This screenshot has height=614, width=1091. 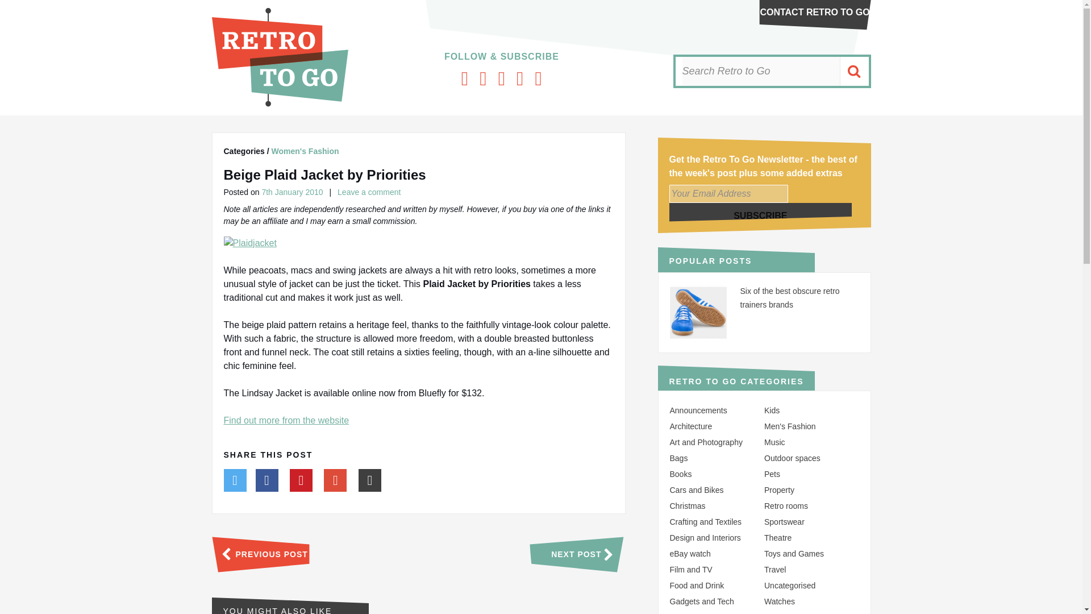 I want to click on CONTACT RETRO TO GO, so click(x=814, y=12).